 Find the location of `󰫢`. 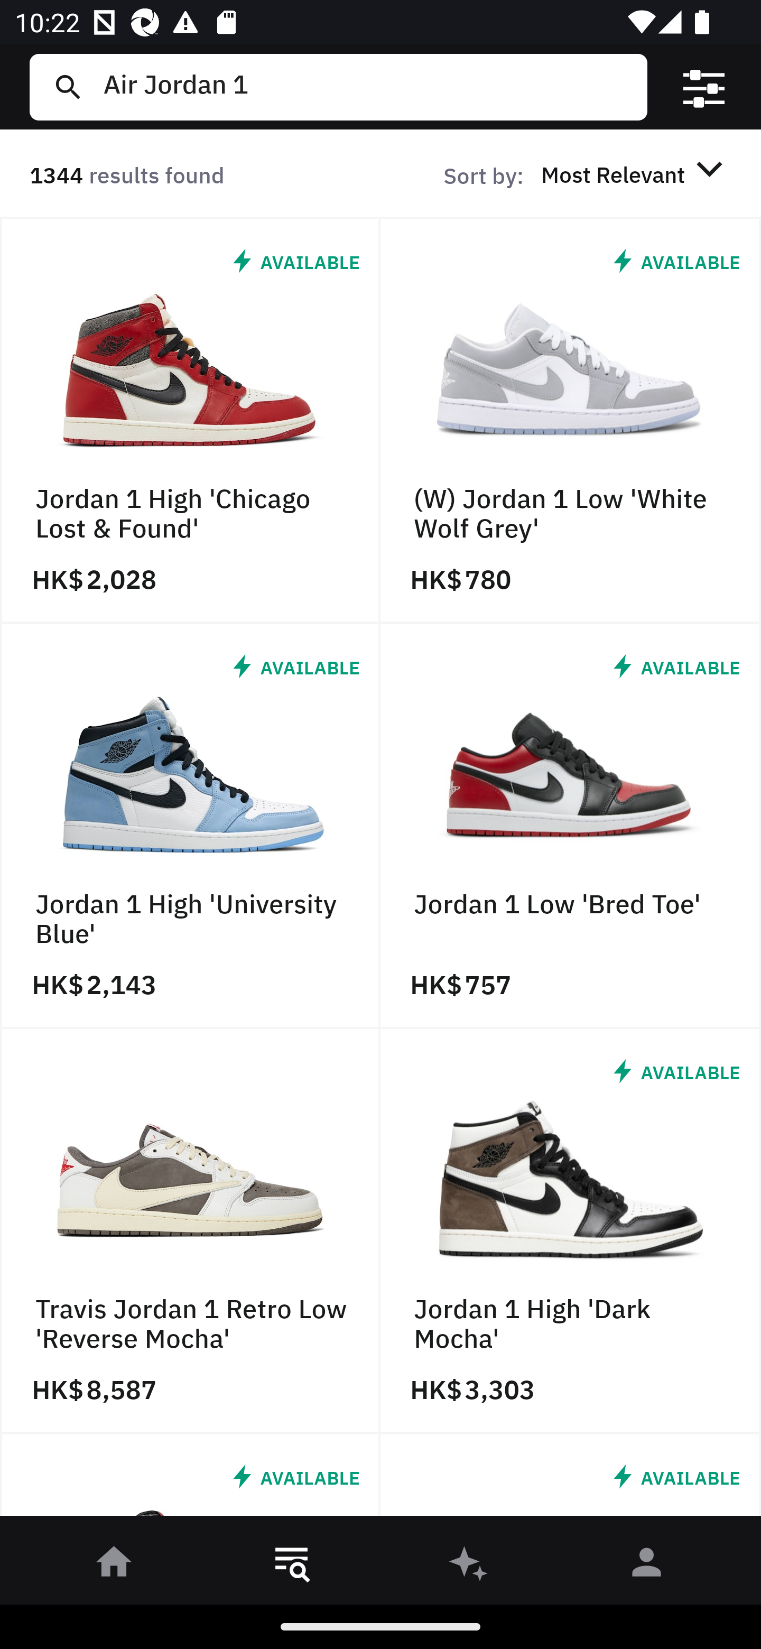

󰫢 is located at coordinates (469, 1565).